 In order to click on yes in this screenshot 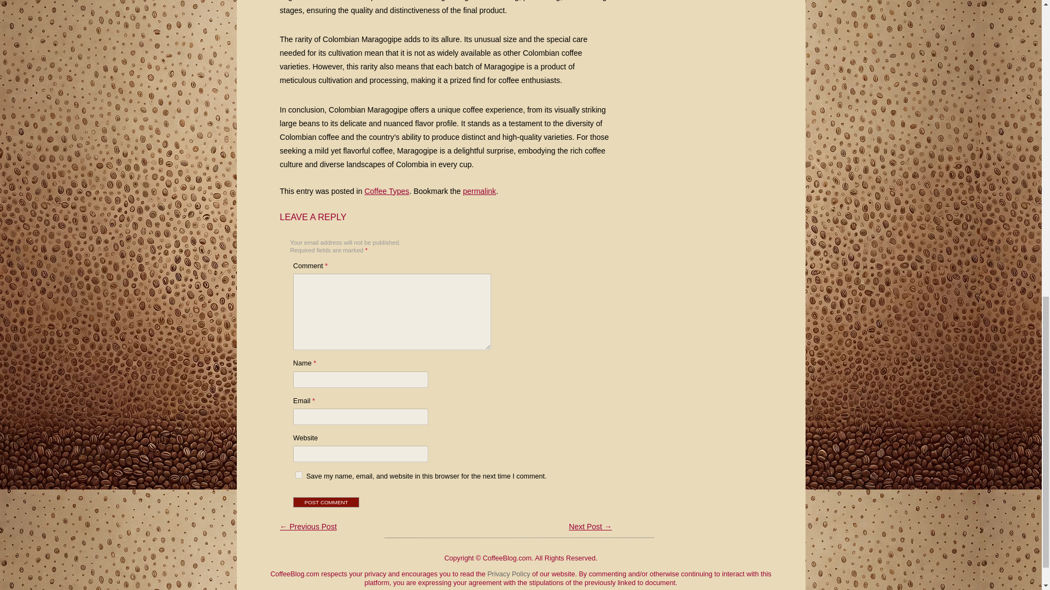, I will do `click(299, 474)`.